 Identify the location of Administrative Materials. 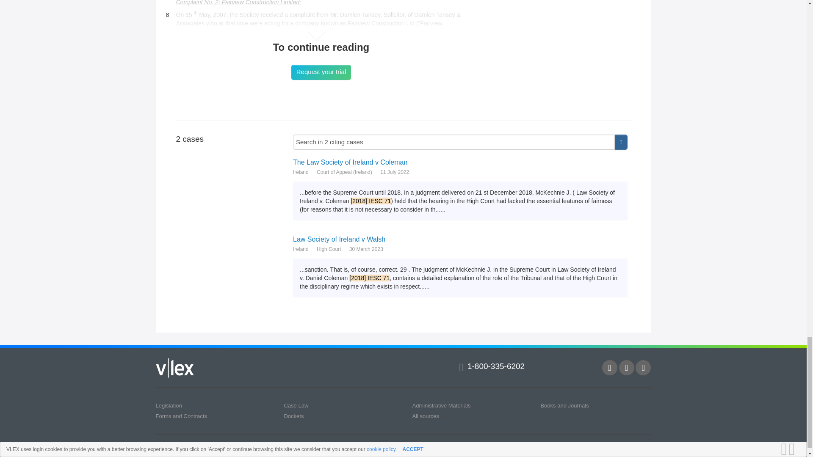
(441, 405).